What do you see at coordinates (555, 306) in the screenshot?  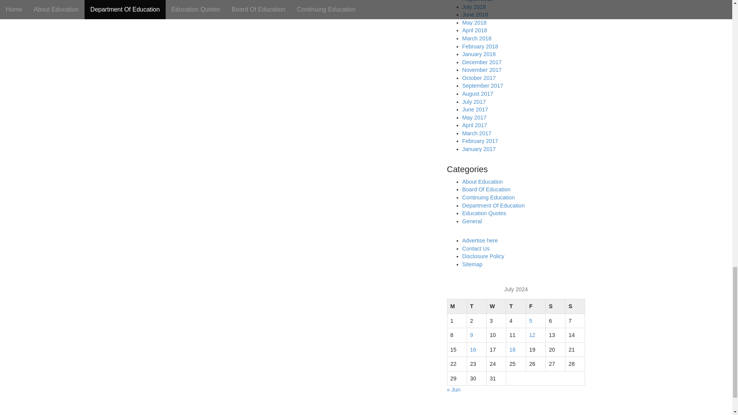 I see `Saturday` at bounding box center [555, 306].